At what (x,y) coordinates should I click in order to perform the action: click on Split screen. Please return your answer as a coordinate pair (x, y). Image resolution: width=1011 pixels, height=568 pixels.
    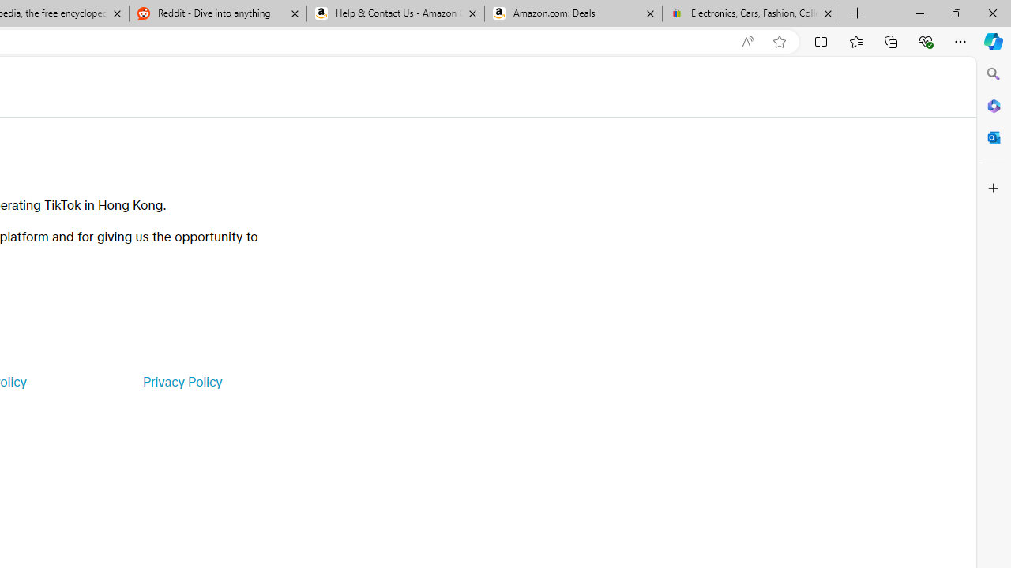
    Looking at the image, I should click on (821, 41).